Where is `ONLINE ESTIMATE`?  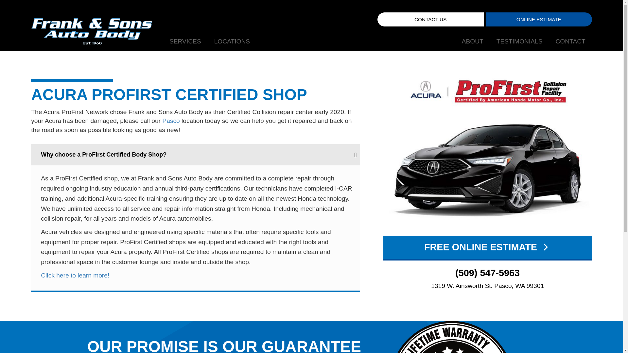 ONLINE ESTIMATE is located at coordinates (487, 171).